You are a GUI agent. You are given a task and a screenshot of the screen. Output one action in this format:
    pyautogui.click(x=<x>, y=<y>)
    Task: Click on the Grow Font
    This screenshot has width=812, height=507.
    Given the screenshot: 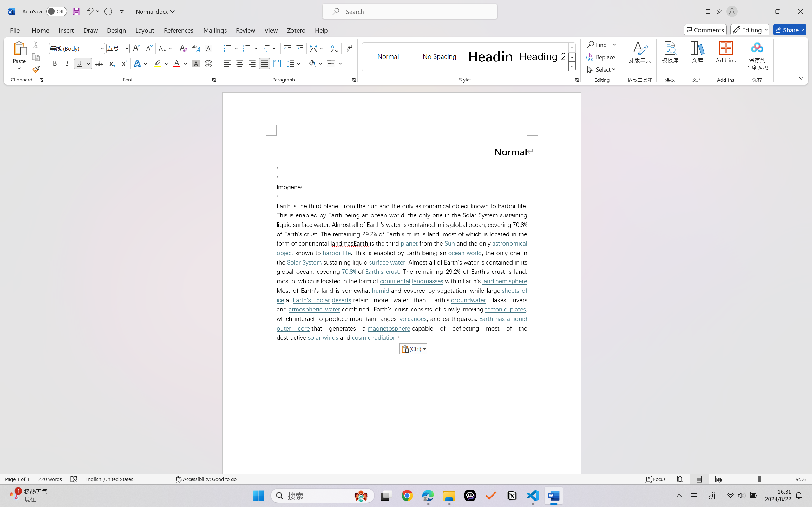 What is the action you would take?
    pyautogui.click(x=136, y=48)
    